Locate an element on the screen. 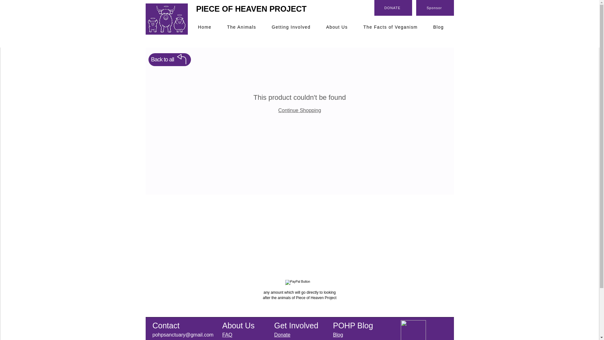 This screenshot has width=604, height=340. The Facts of Veganism is located at coordinates (390, 27).